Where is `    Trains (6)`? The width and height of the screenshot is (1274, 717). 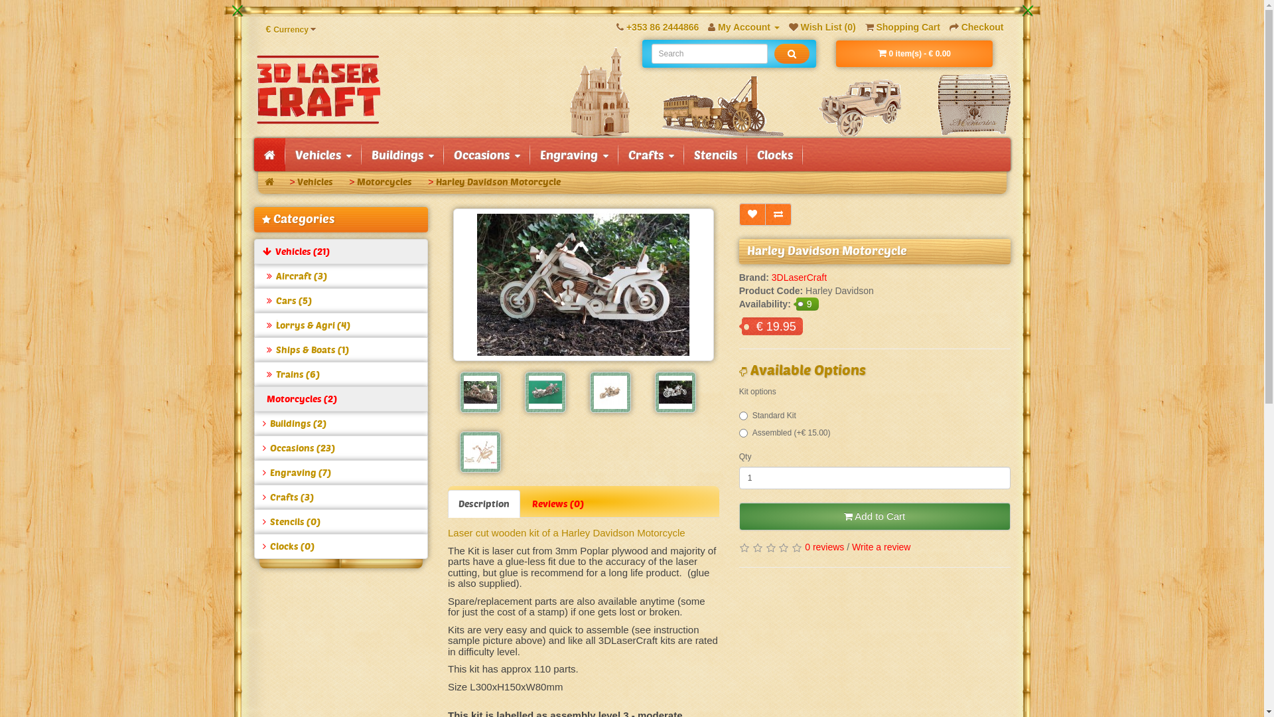
    Trains (6) is located at coordinates (341, 374).